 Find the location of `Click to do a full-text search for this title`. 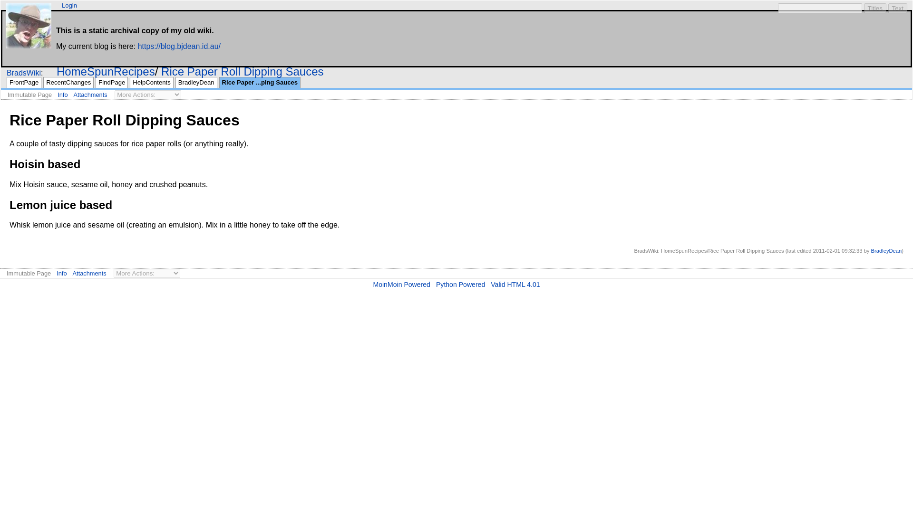

Click to do a full-text search for this title is located at coordinates (243, 71).